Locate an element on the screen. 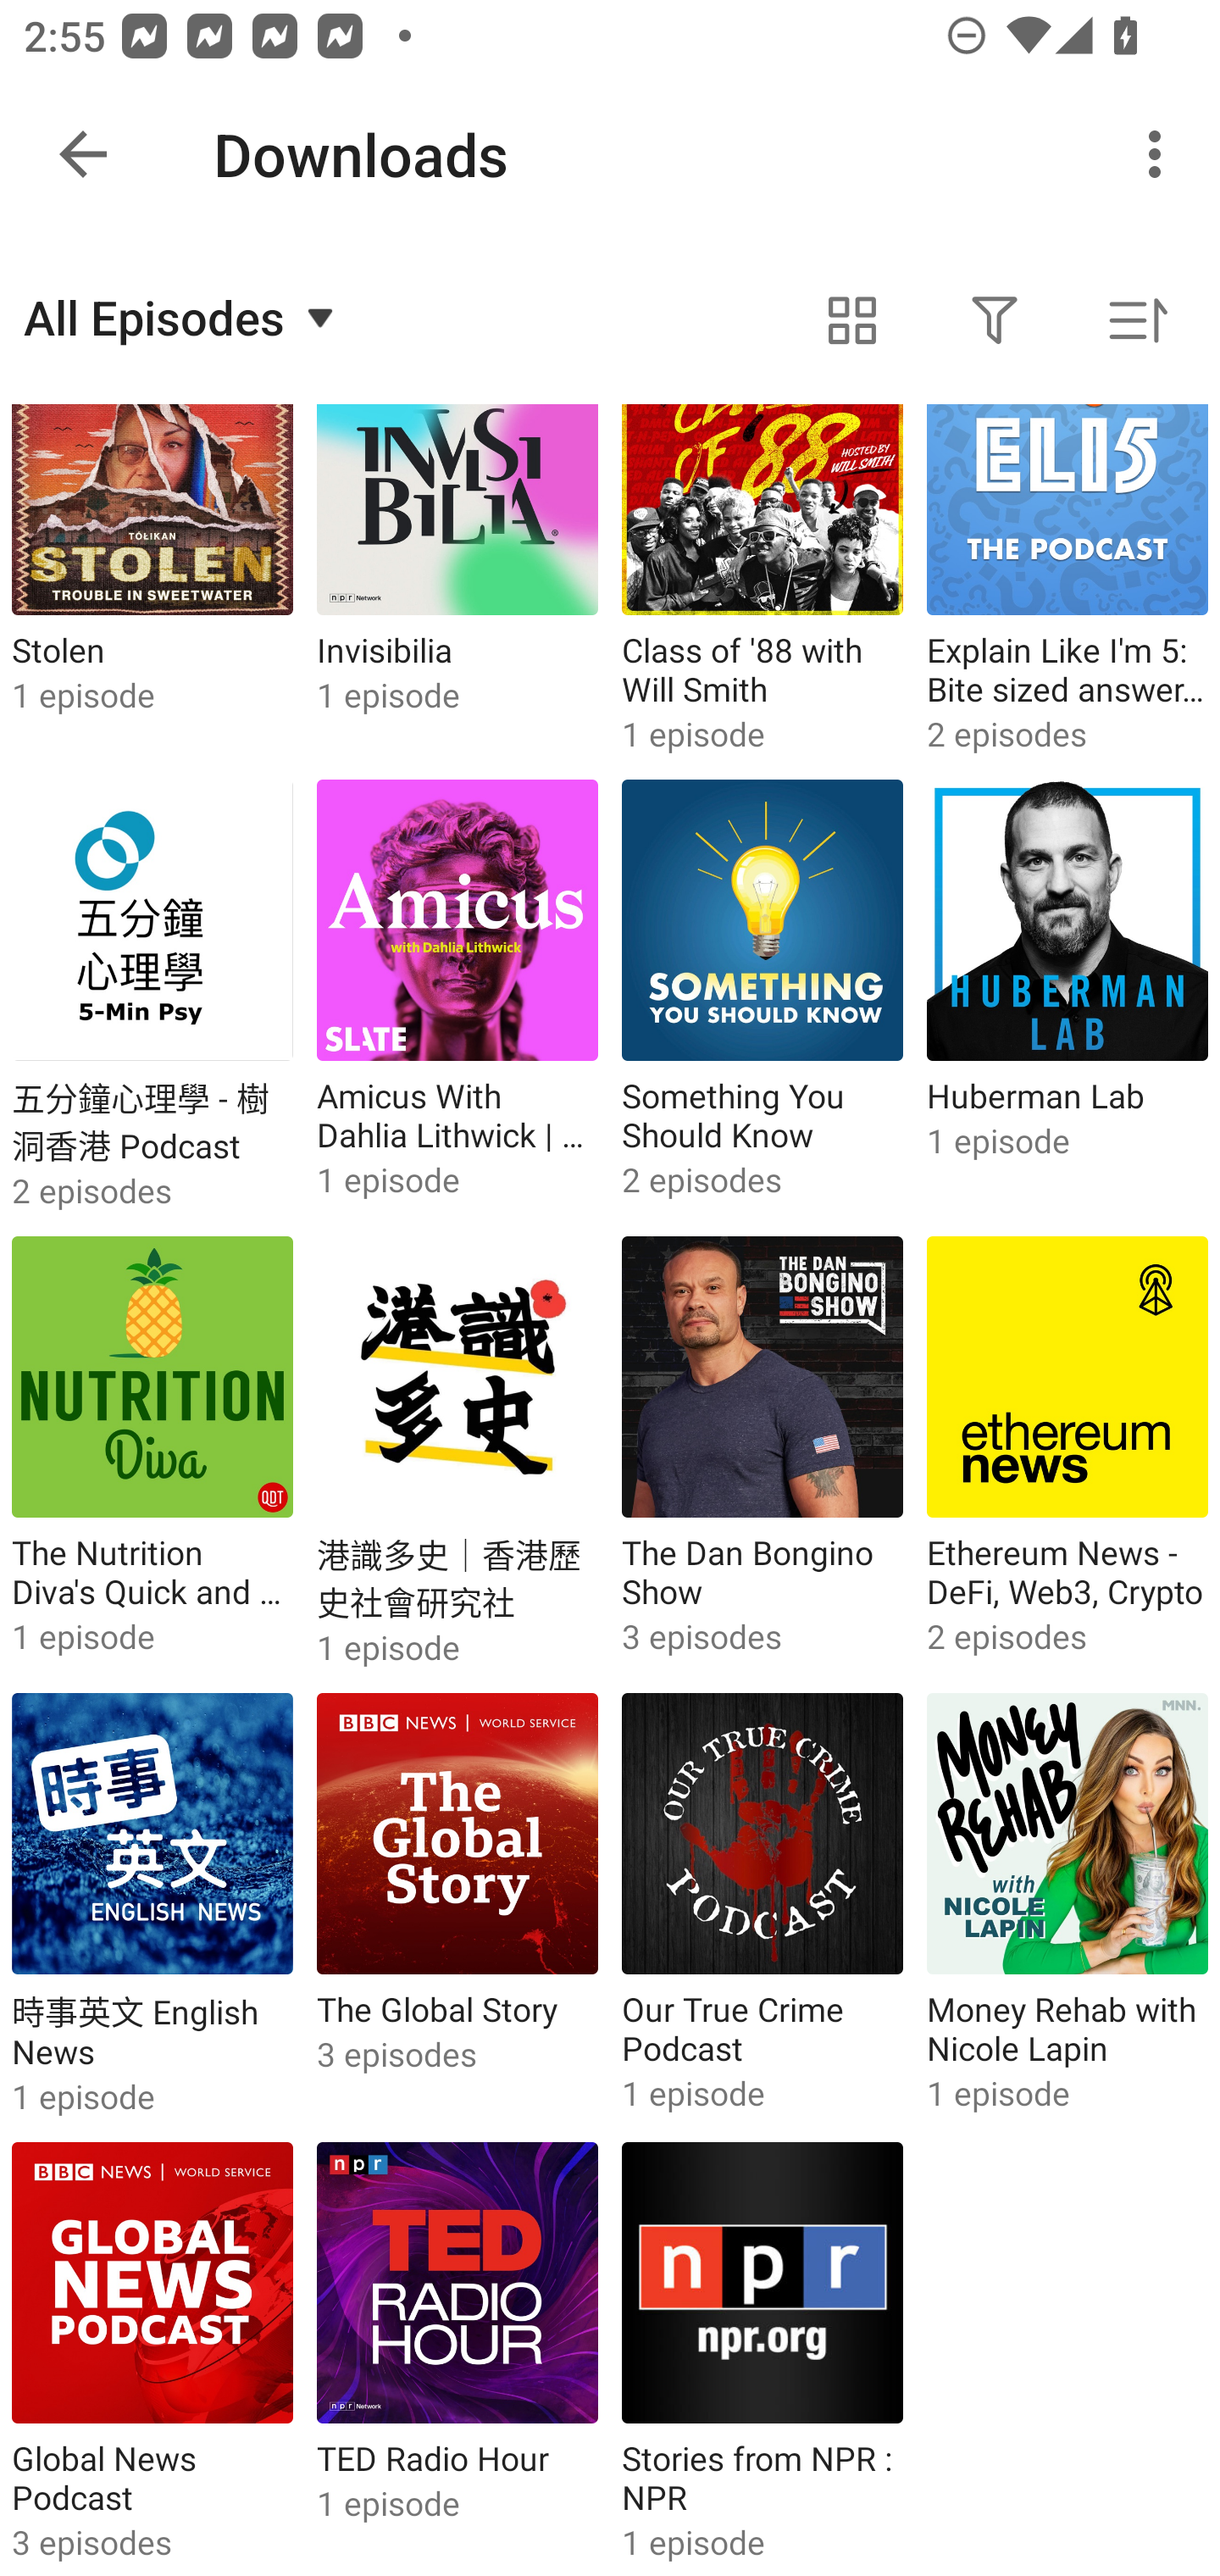 The height and width of the screenshot is (2576, 1220). All Episodes is located at coordinates (183, 317).